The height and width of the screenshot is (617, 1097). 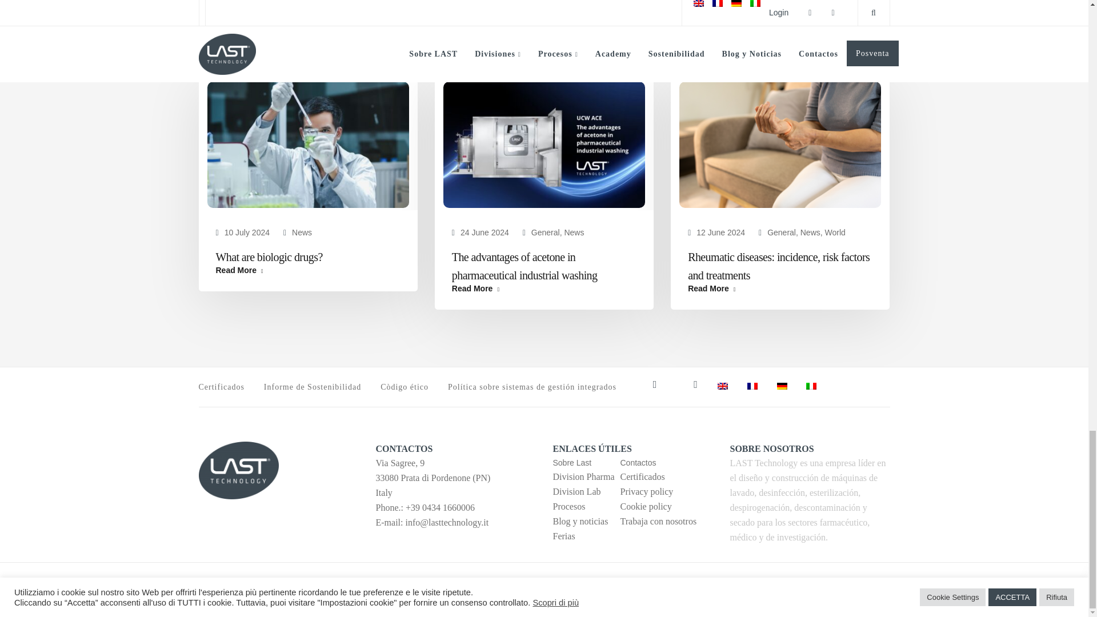 I want to click on News, so click(x=302, y=232).